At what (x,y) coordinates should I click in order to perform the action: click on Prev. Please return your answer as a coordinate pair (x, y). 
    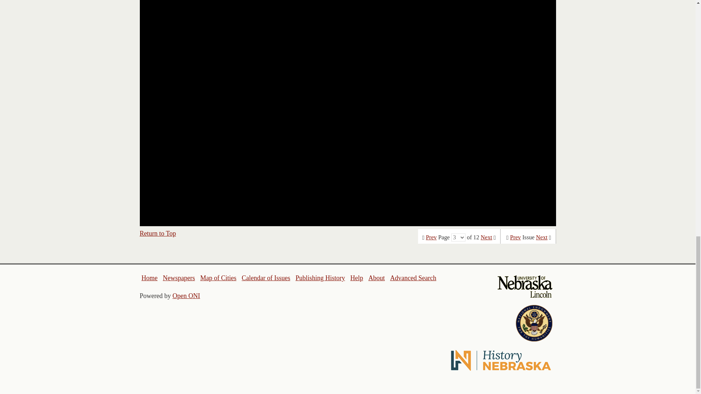
    Looking at the image, I should click on (432, 237).